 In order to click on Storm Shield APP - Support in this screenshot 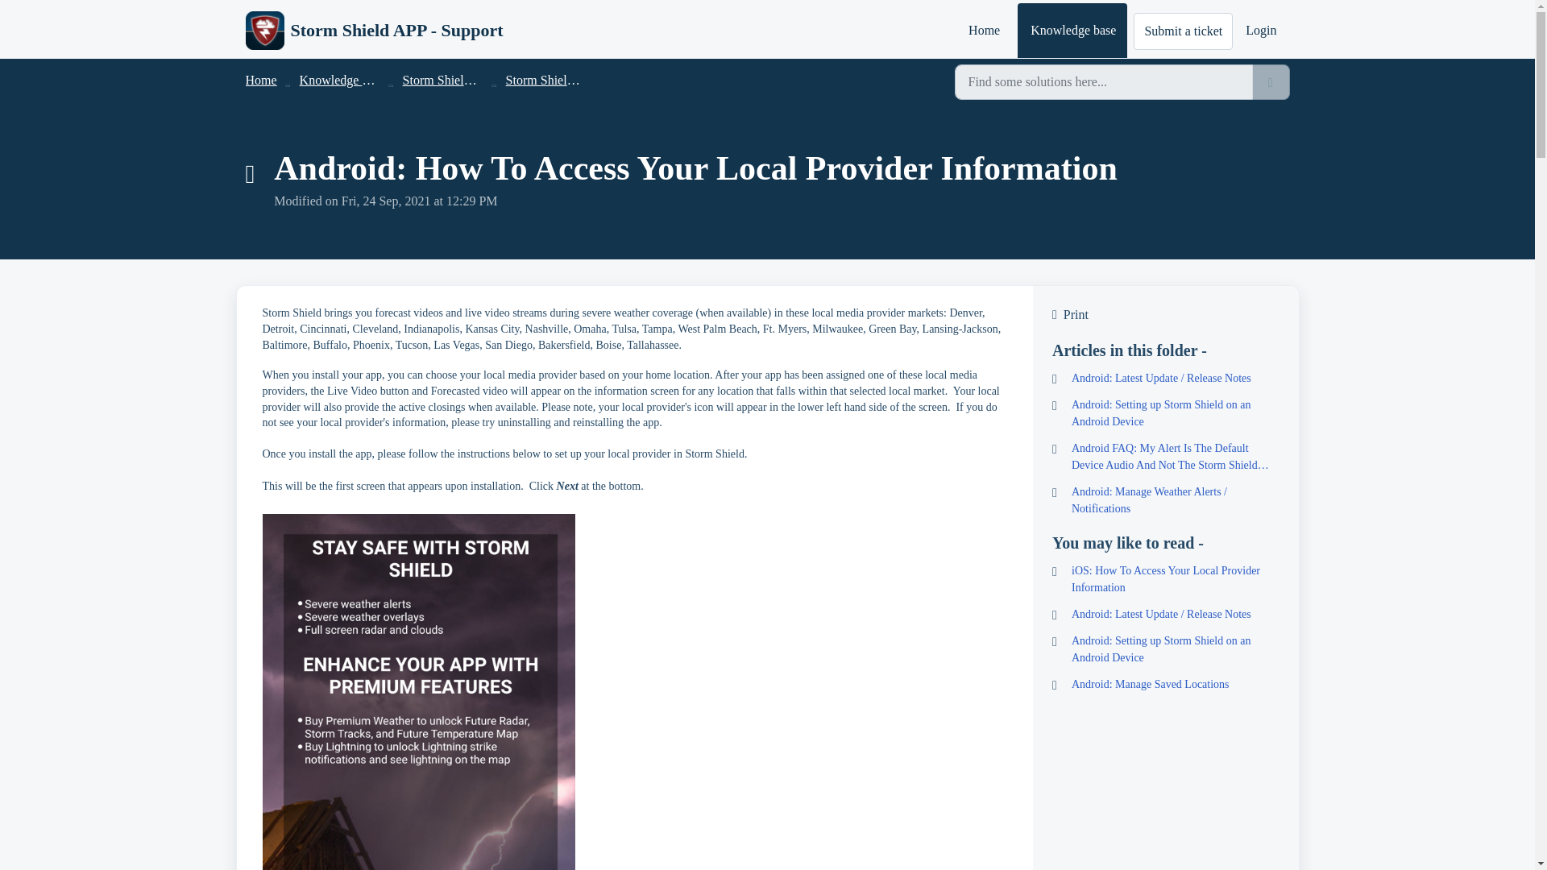, I will do `click(396, 30)`.